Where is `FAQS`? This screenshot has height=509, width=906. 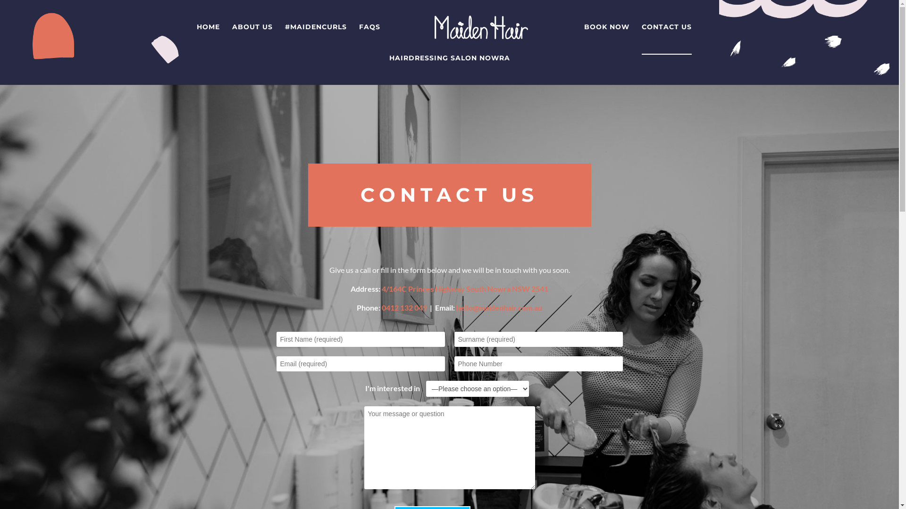
FAQS is located at coordinates (370, 39).